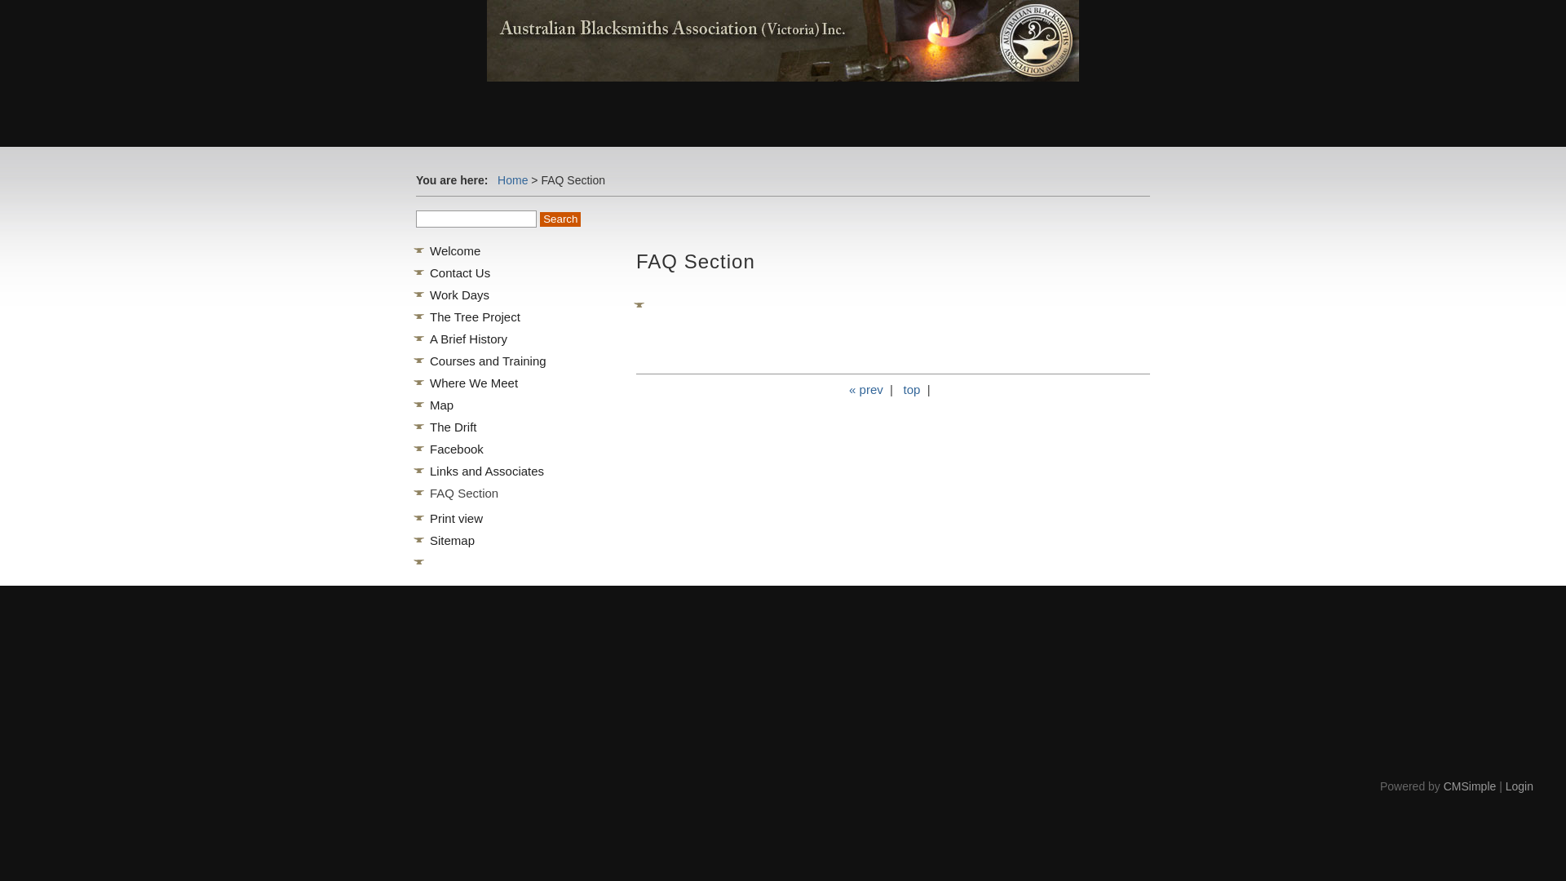 This screenshot has width=1566, height=881. Describe the element at coordinates (487, 471) in the screenshot. I see `Links and Associates` at that location.